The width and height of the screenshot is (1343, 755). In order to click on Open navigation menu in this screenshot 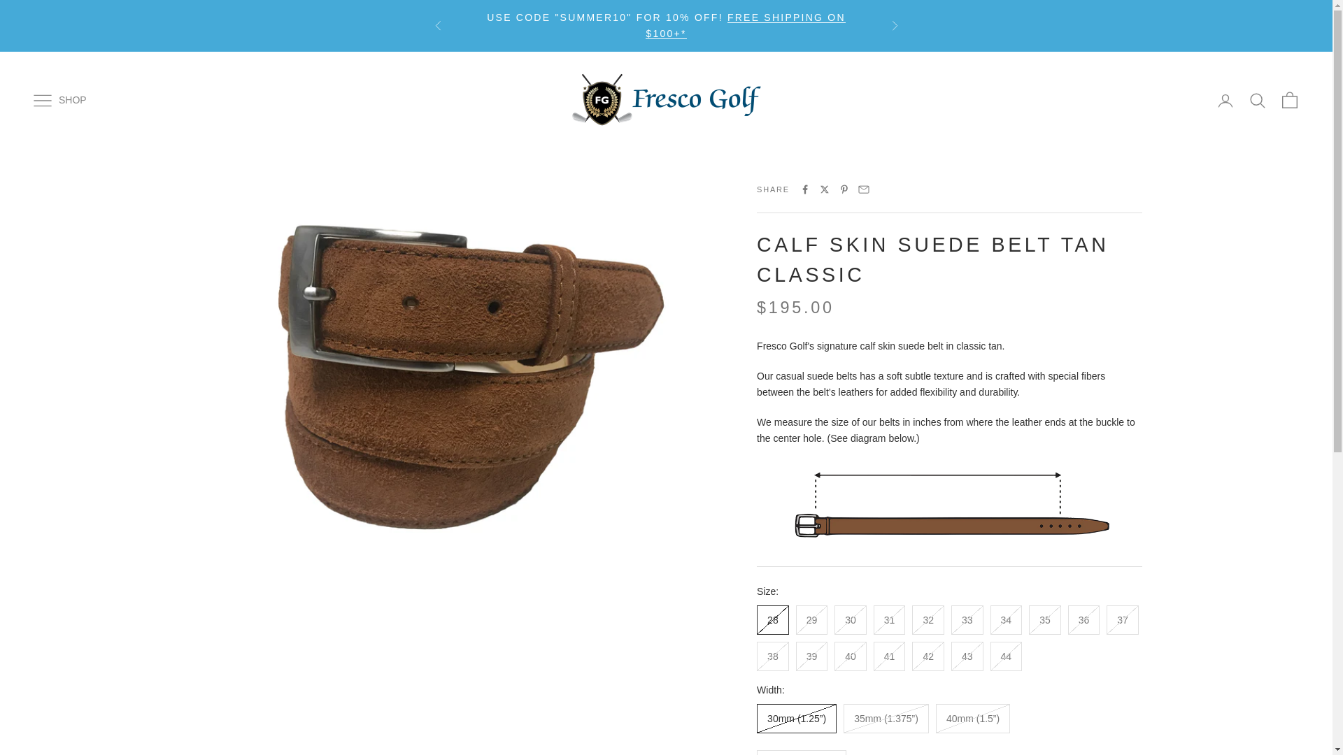, I will do `click(43, 100)`.